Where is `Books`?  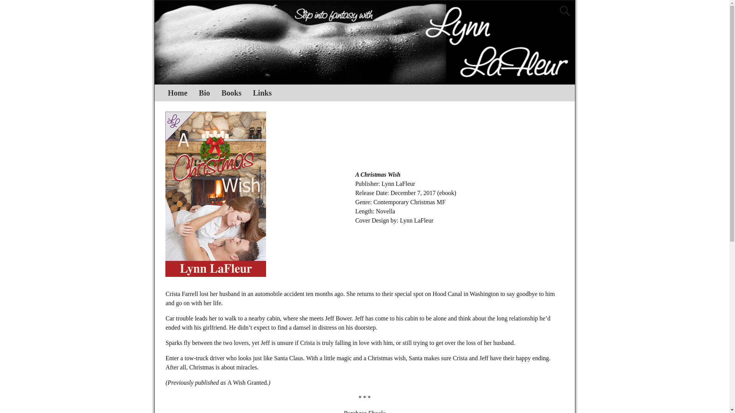 Books is located at coordinates (231, 93).